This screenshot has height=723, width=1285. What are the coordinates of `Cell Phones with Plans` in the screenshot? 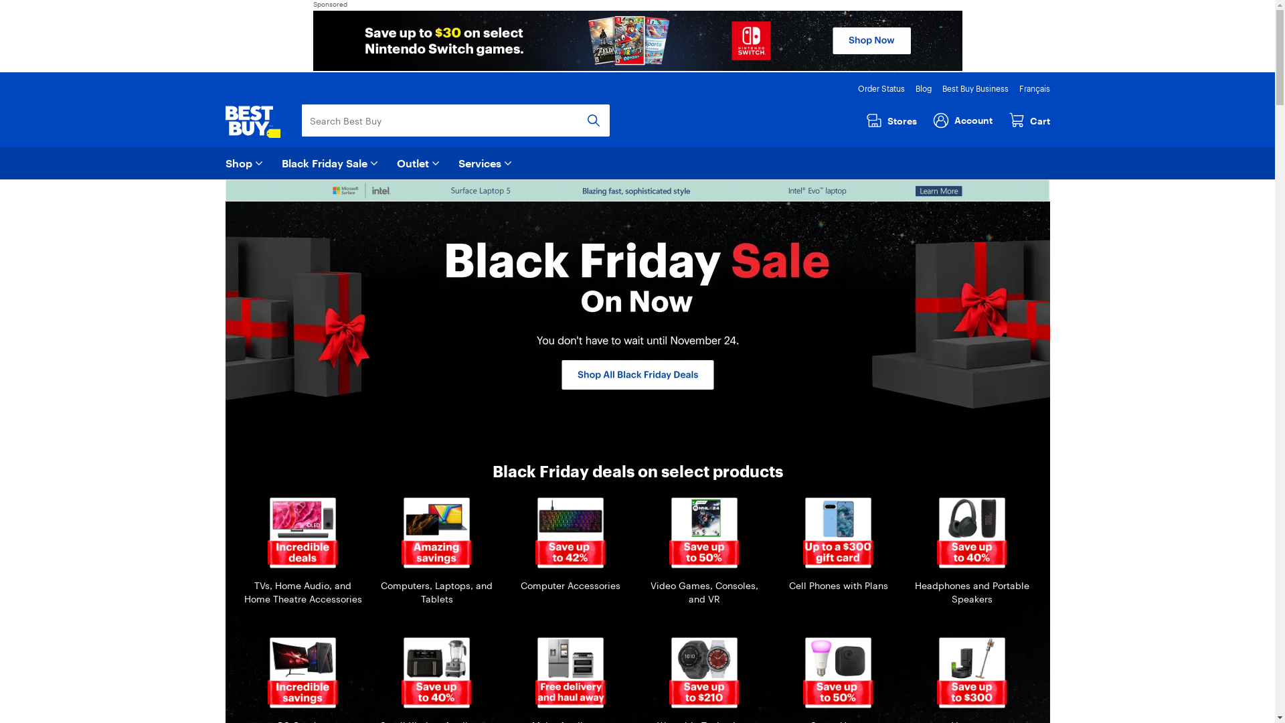 It's located at (838, 545).